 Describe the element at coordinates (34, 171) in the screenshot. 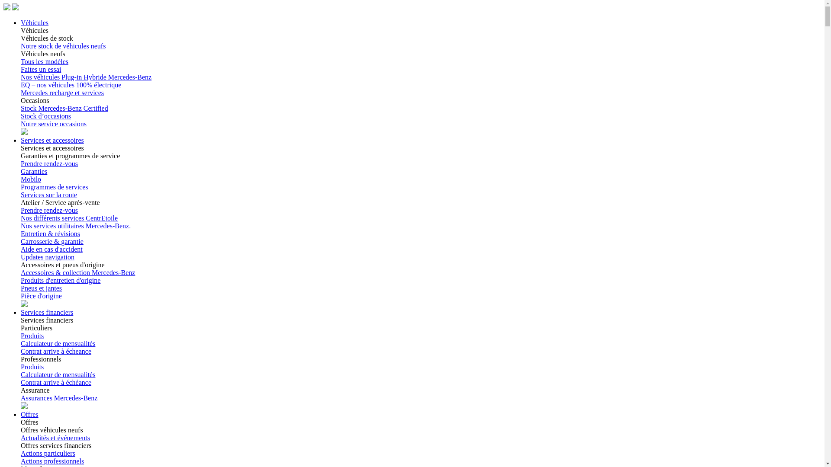

I see `Garanties` at that location.